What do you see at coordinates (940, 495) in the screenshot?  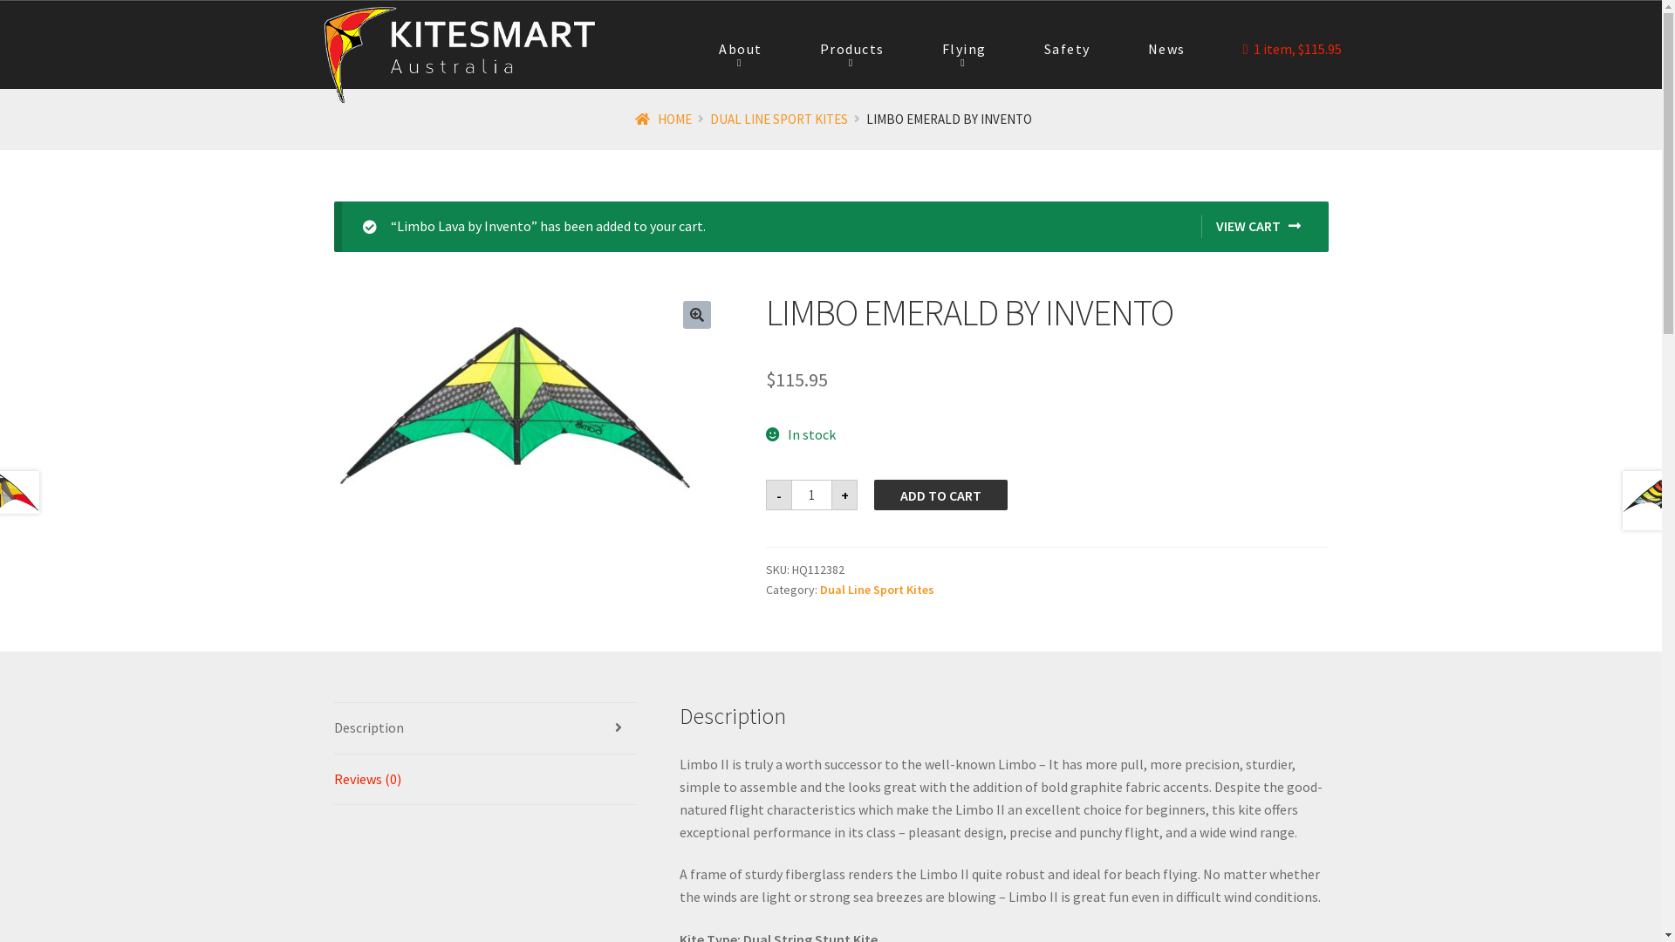 I see `ADD TO CART` at bounding box center [940, 495].